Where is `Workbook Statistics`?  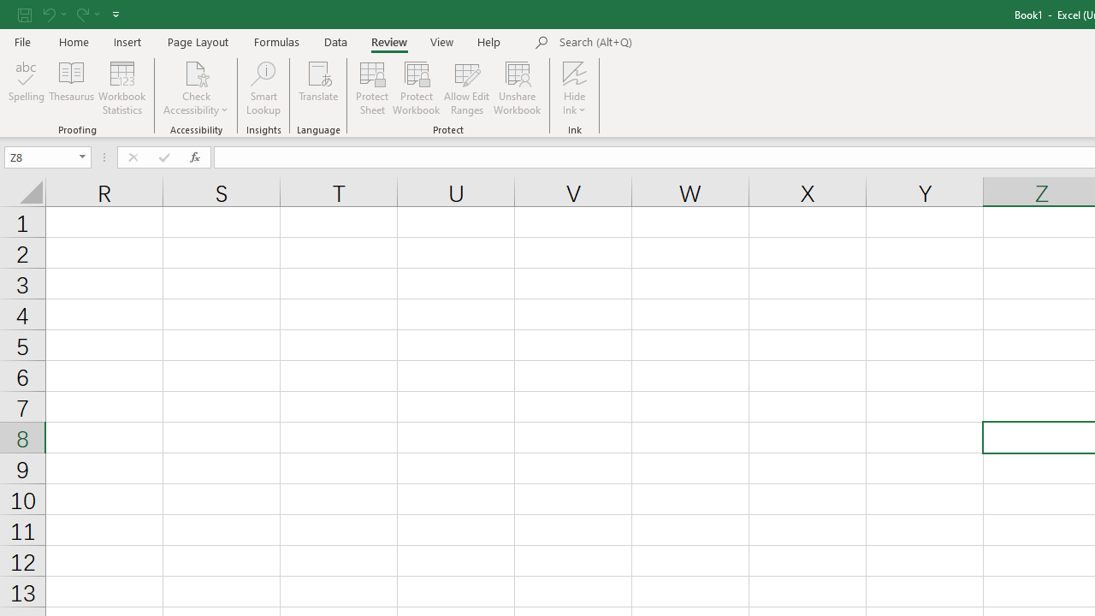 Workbook Statistics is located at coordinates (121, 87).